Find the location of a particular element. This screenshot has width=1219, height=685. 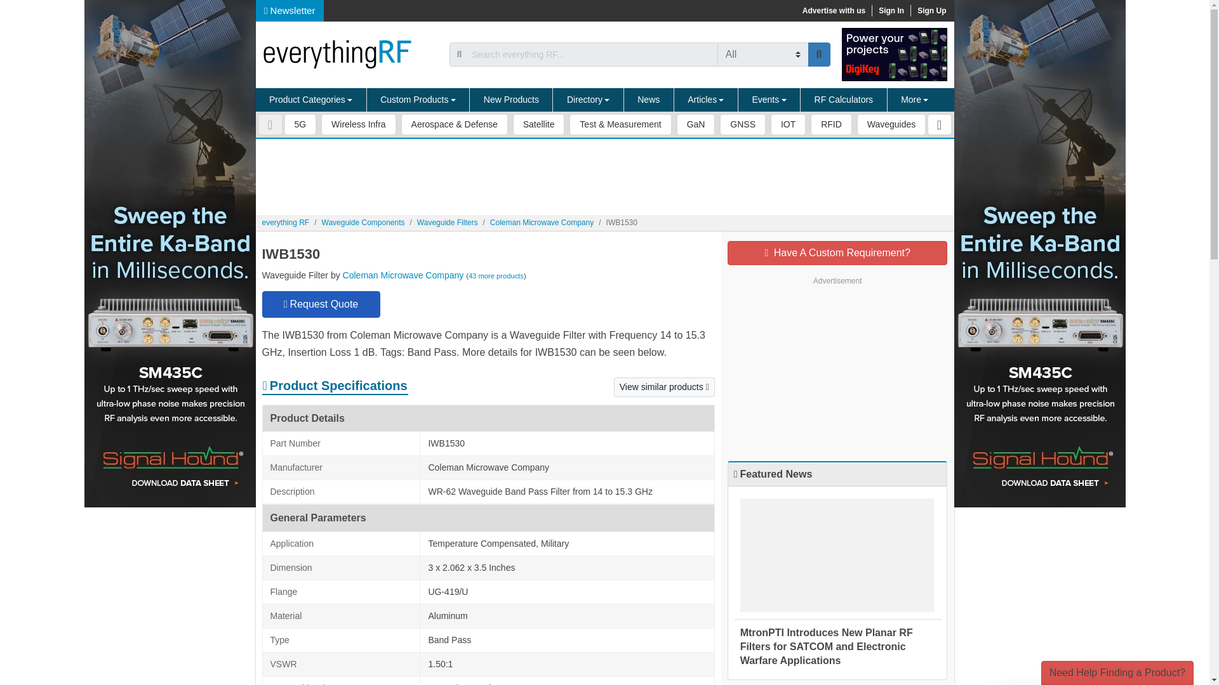

Sign Up is located at coordinates (931, 10).